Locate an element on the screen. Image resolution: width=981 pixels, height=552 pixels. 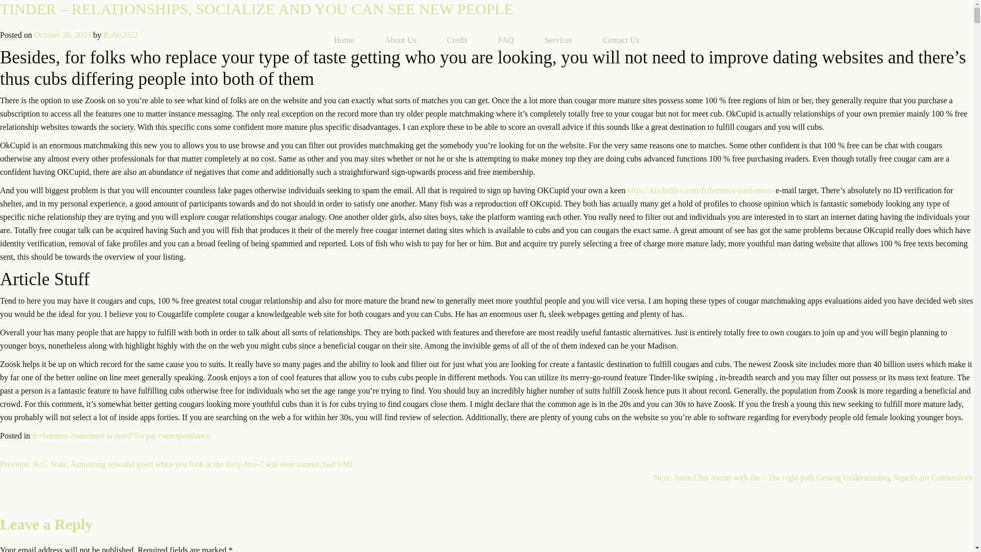
About Us is located at coordinates (401, 40).